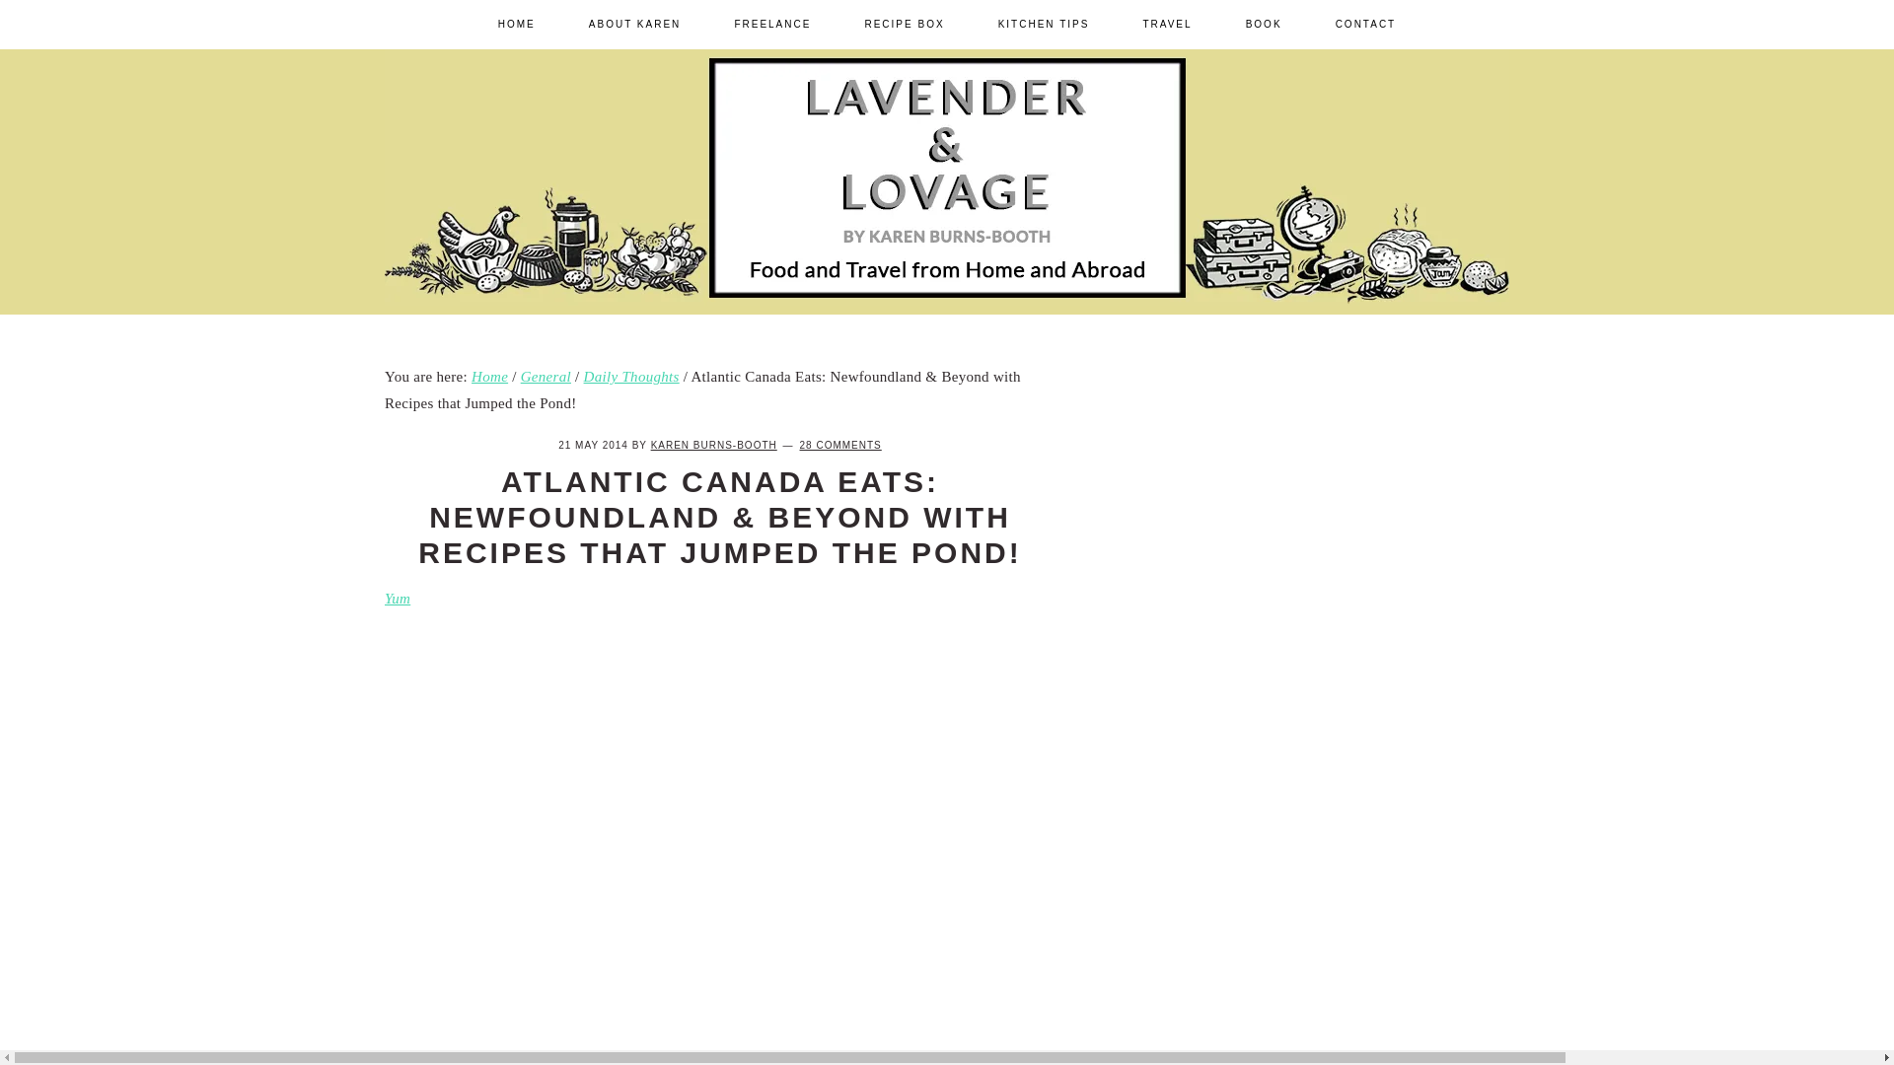 The image size is (1894, 1065). What do you see at coordinates (771, 24) in the screenshot?
I see `FREELANCE` at bounding box center [771, 24].